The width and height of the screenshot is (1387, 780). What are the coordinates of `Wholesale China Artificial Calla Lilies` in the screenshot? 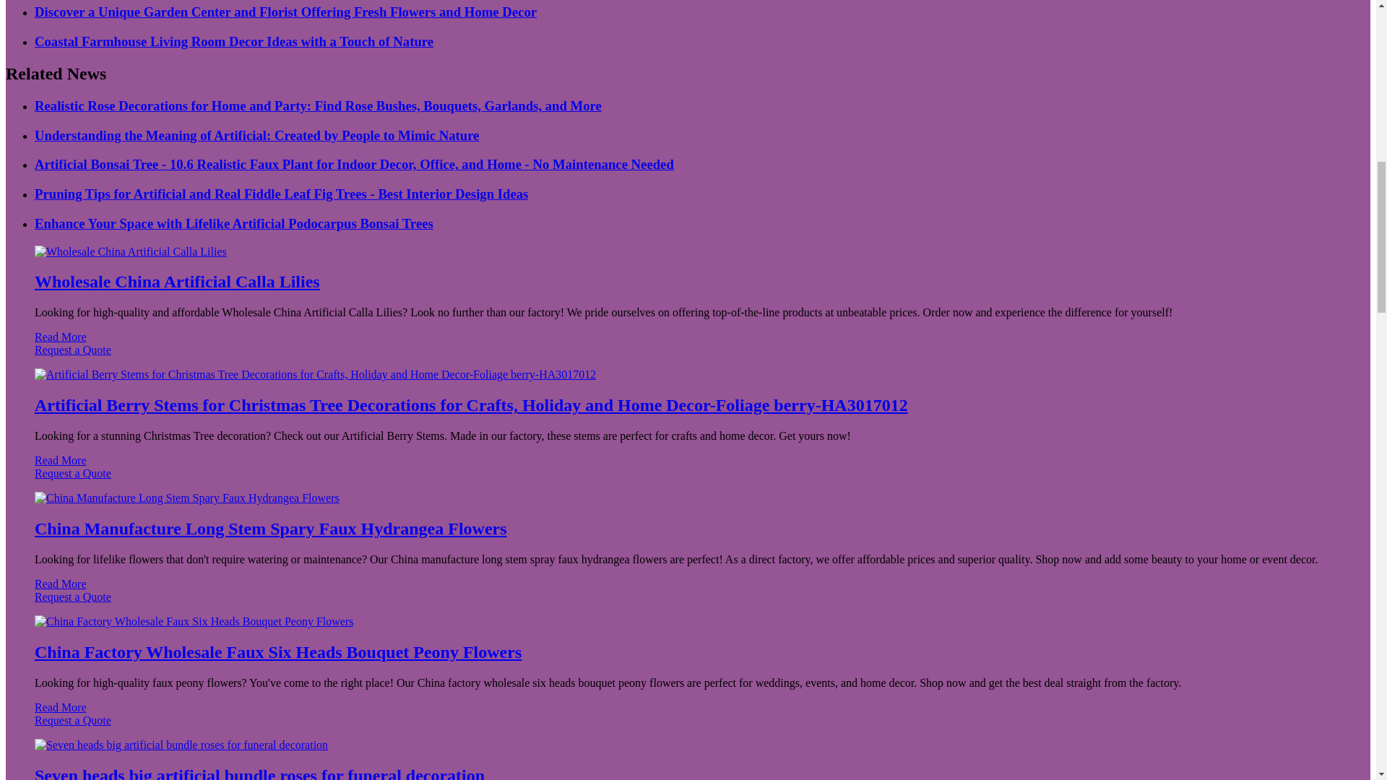 It's located at (178, 281).